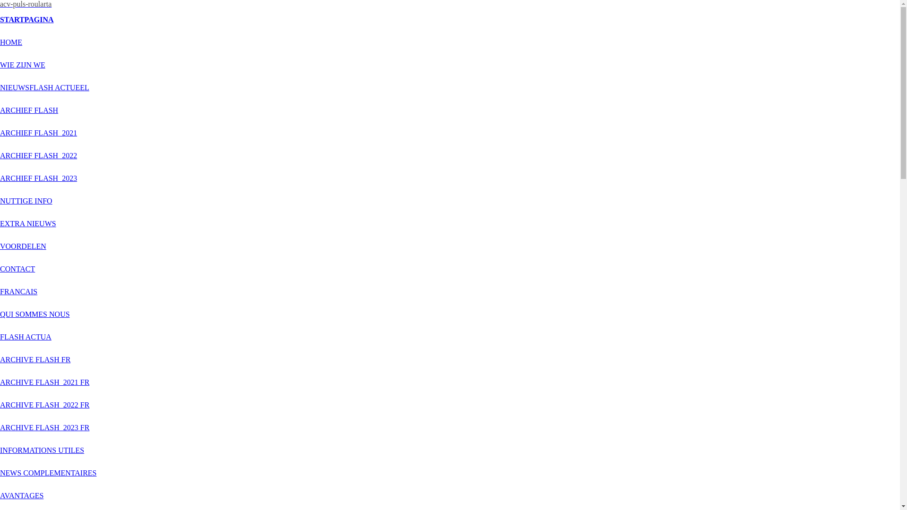  Describe the element at coordinates (44, 88) in the screenshot. I see `NIEUWSFLASH ACTUEEL` at that location.